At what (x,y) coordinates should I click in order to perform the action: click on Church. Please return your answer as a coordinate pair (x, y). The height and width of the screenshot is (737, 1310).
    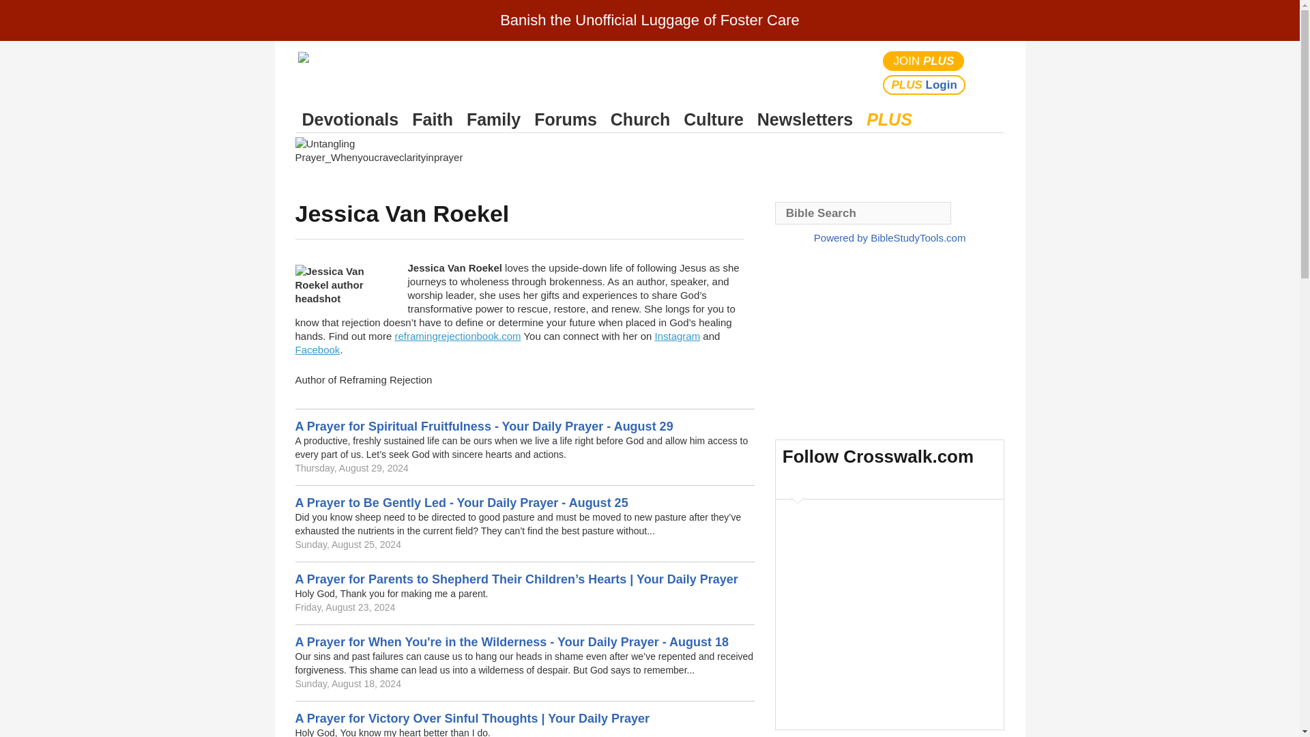
    Looking at the image, I should click on (640, 119).